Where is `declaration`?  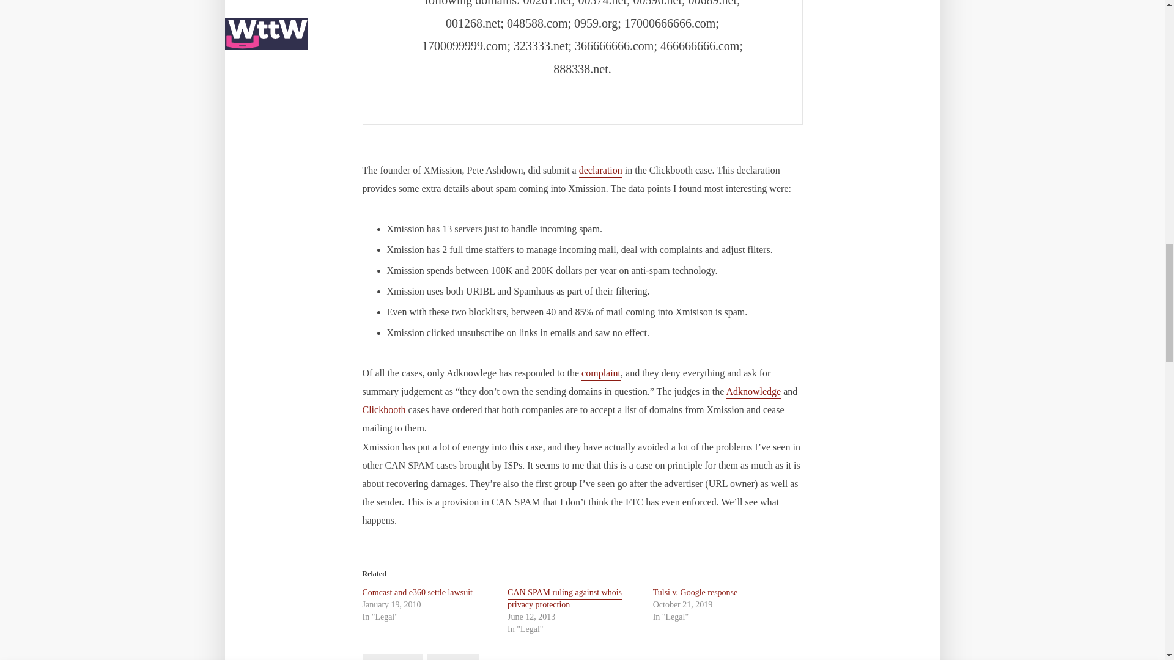 declaration is located at coordinates (600, 171).